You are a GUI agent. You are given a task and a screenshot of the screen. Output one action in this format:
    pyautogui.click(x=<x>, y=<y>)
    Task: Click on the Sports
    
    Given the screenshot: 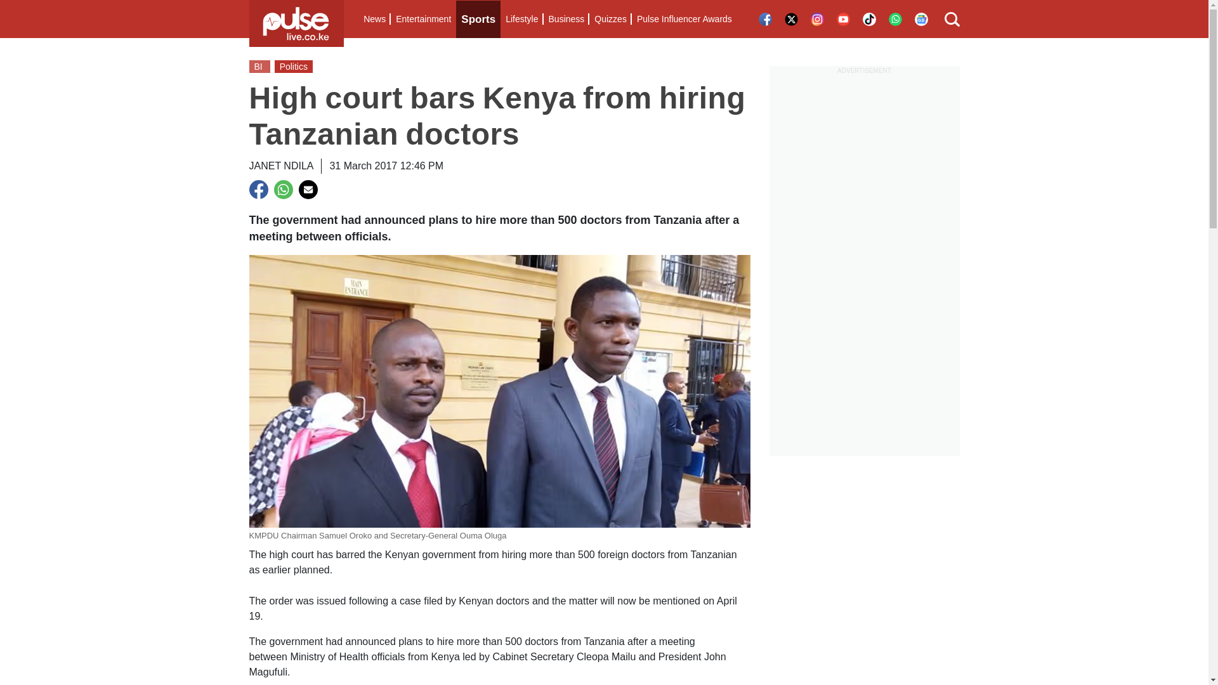 What is the action you would take?
    pyautogui.click(x=478, y=19)
    